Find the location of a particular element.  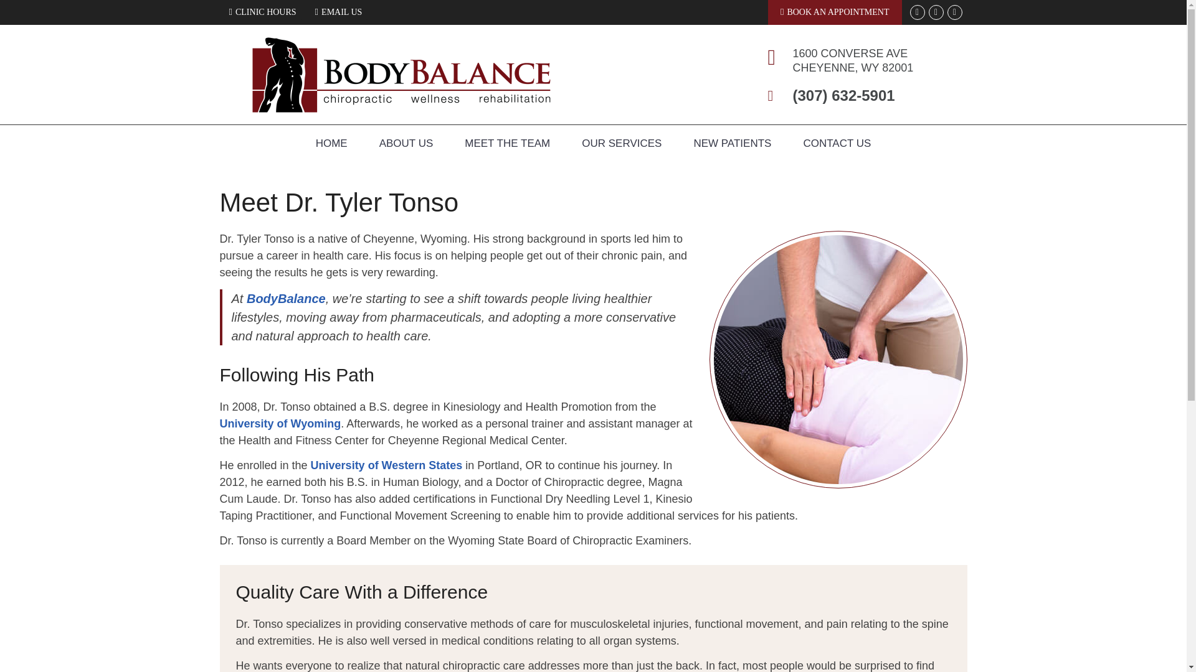

NEW PATIENTS is located at coordinates (733, 143).